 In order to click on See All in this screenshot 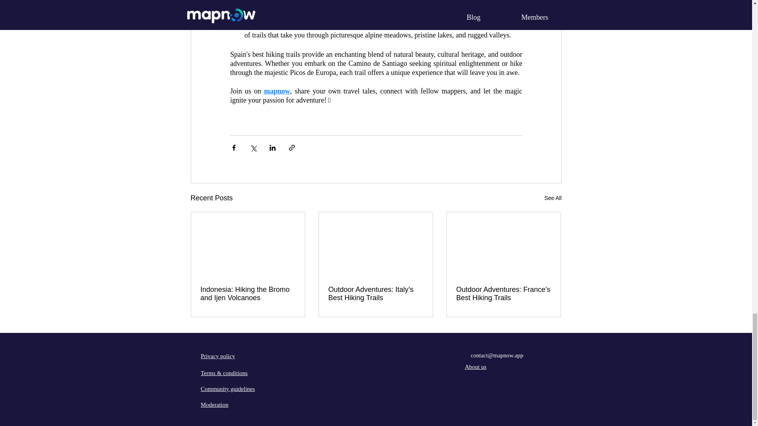, I will do `click(553, 198)`.